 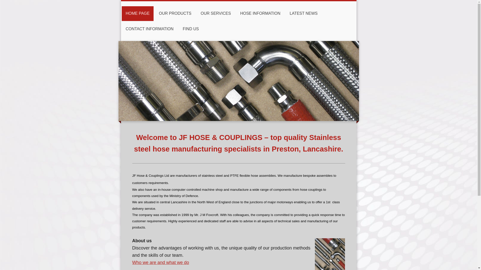 What do you see at coordinates (216, 13) in the screenshot?
I see `OUR SERVICES` at bounding box center [216, 13].